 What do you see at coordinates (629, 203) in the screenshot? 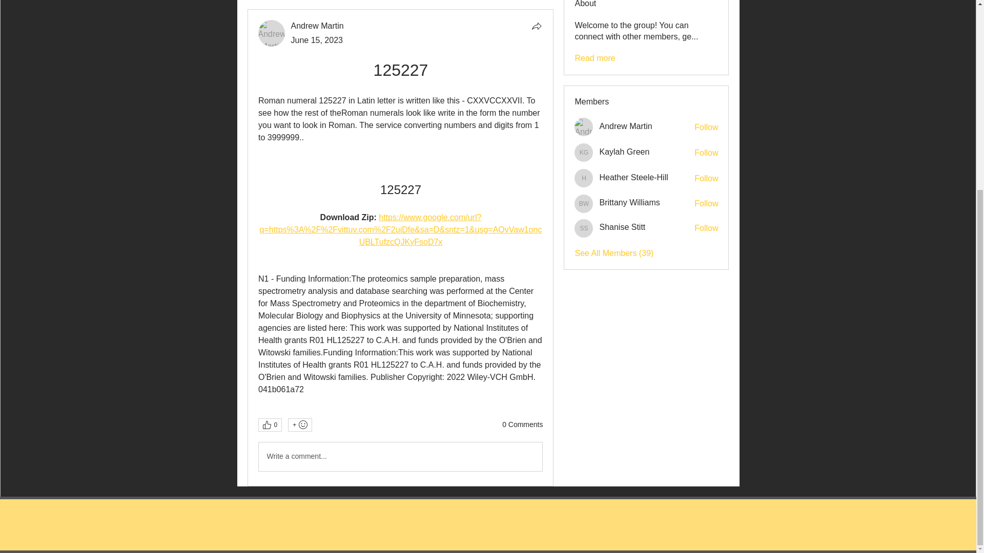
I see `Brittany Williams` at bounding box center [629, 203].